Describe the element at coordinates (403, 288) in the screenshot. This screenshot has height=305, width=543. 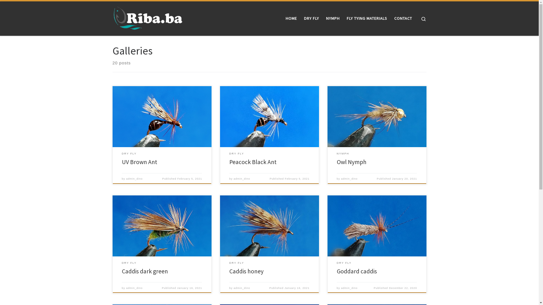
I see `December 22, 2020` at that location.